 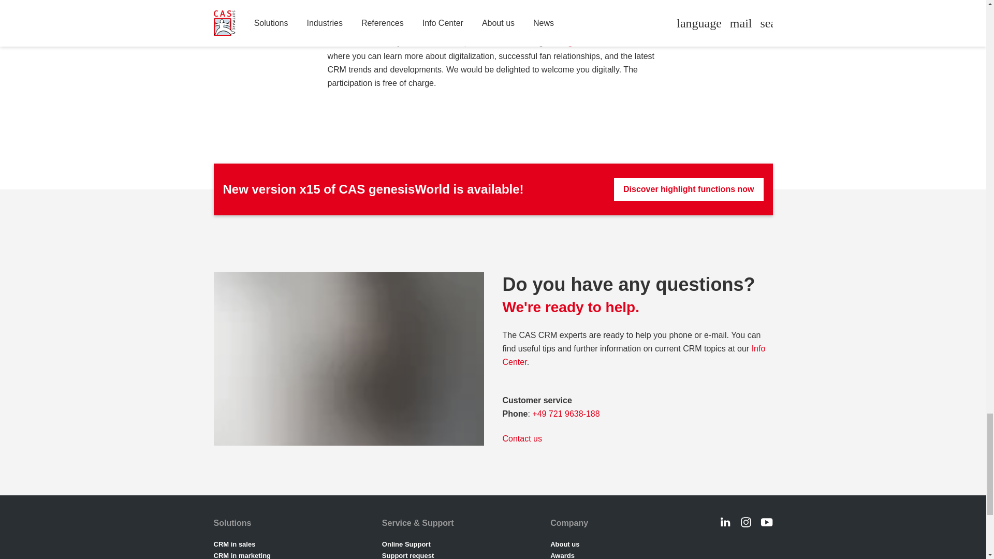 I want to click on LinkedIn, so click(x=725, y=522).